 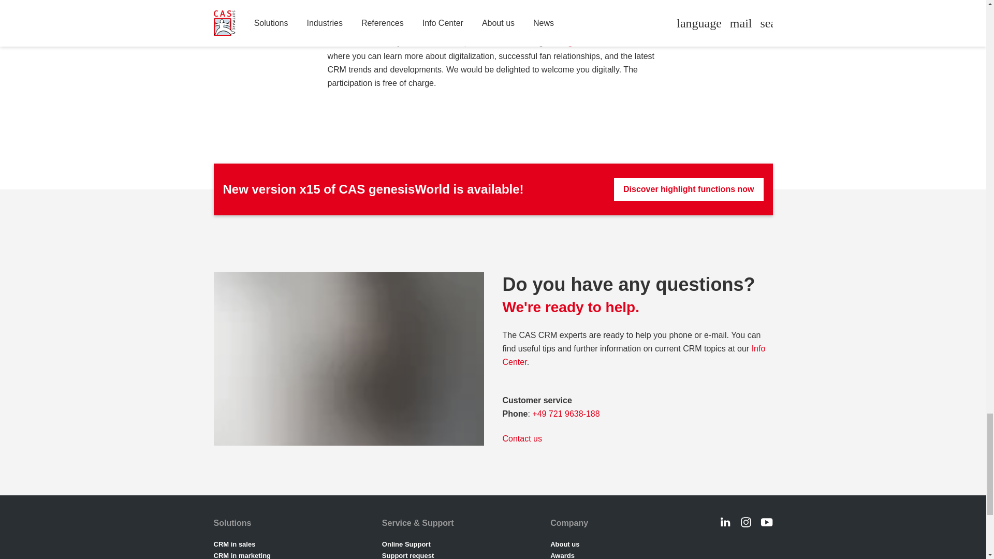 I want to click on LinkedIn, so click(x=725, y=522).